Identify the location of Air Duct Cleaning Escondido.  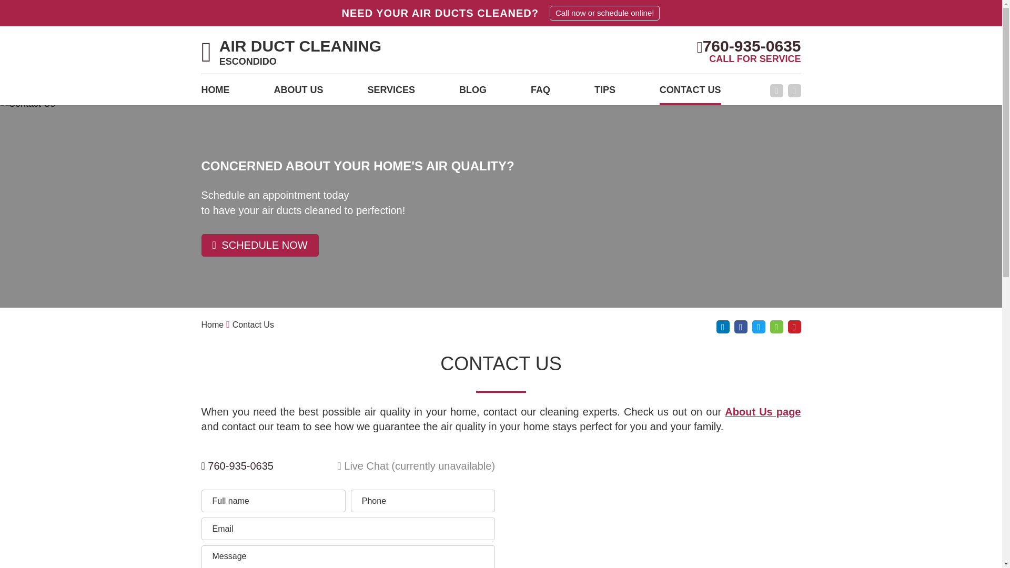
(291, 53).